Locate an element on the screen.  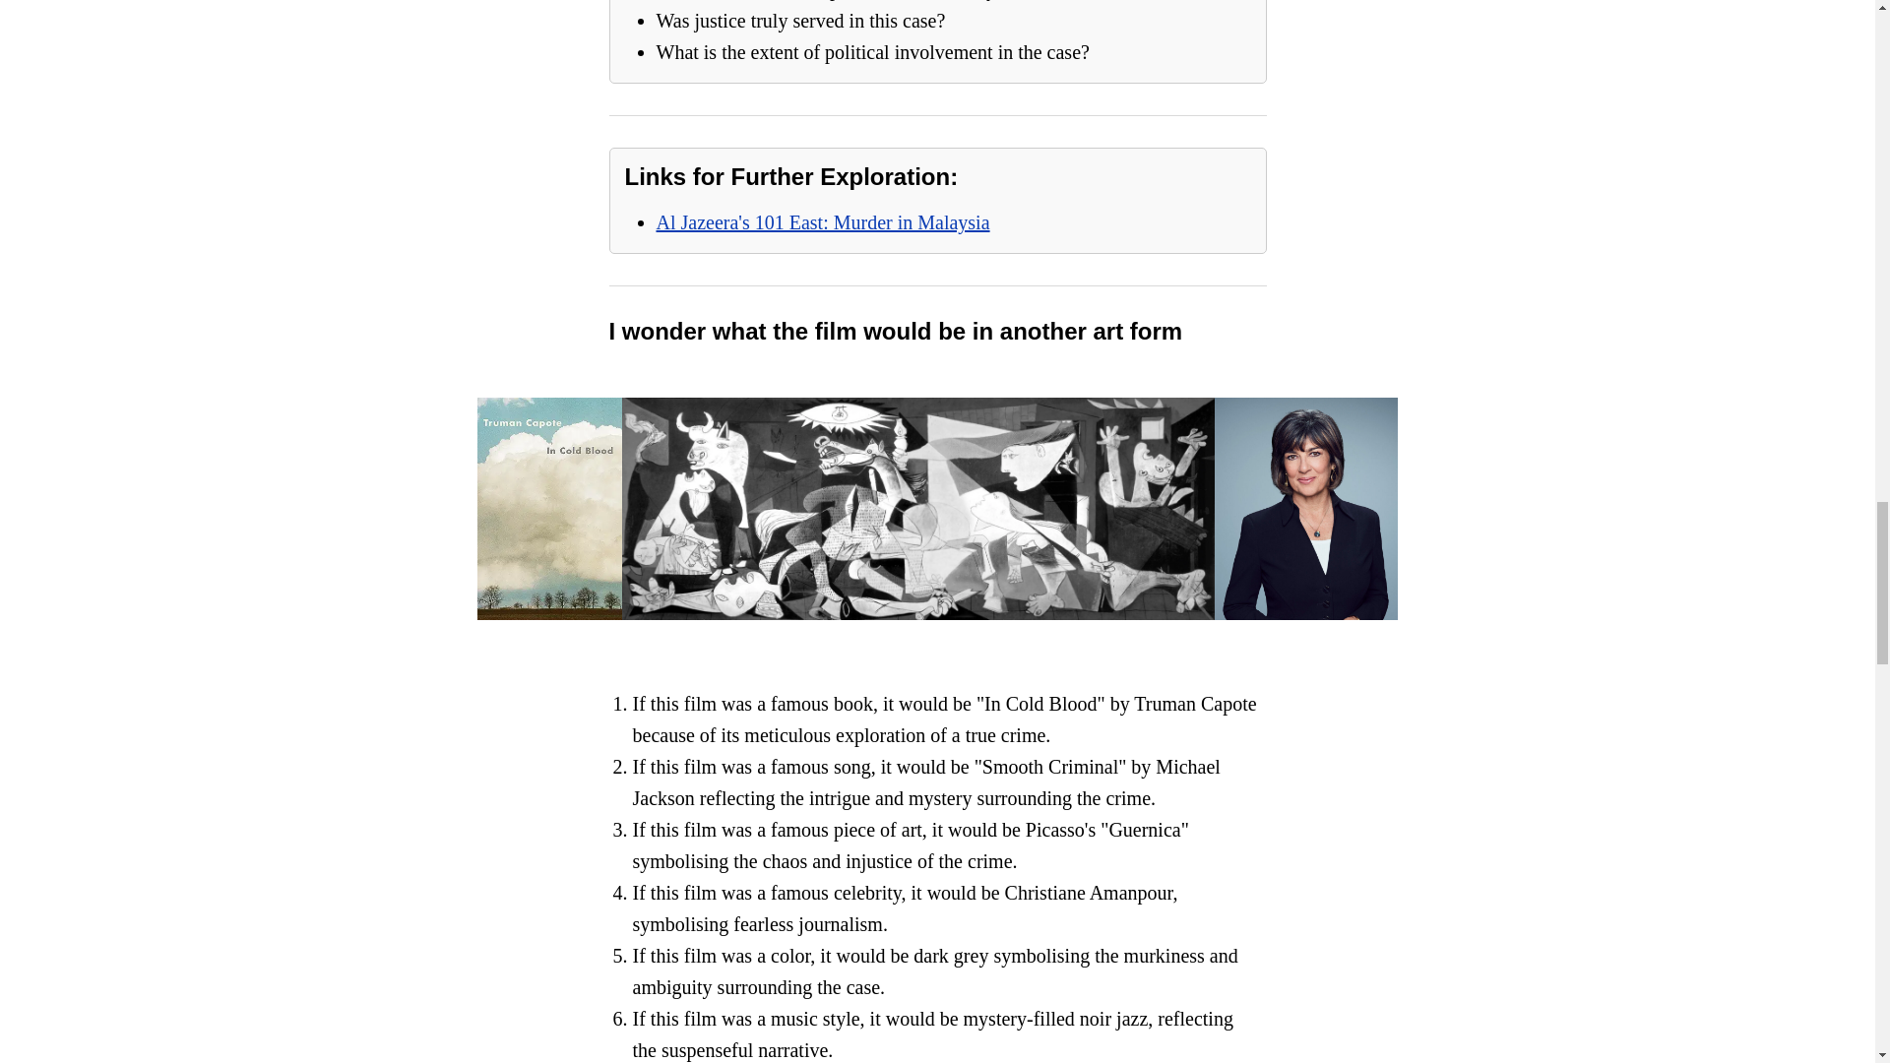
Al Jazeera's 101 East: Murder in Malaysia is located at coordinates (822, 221).